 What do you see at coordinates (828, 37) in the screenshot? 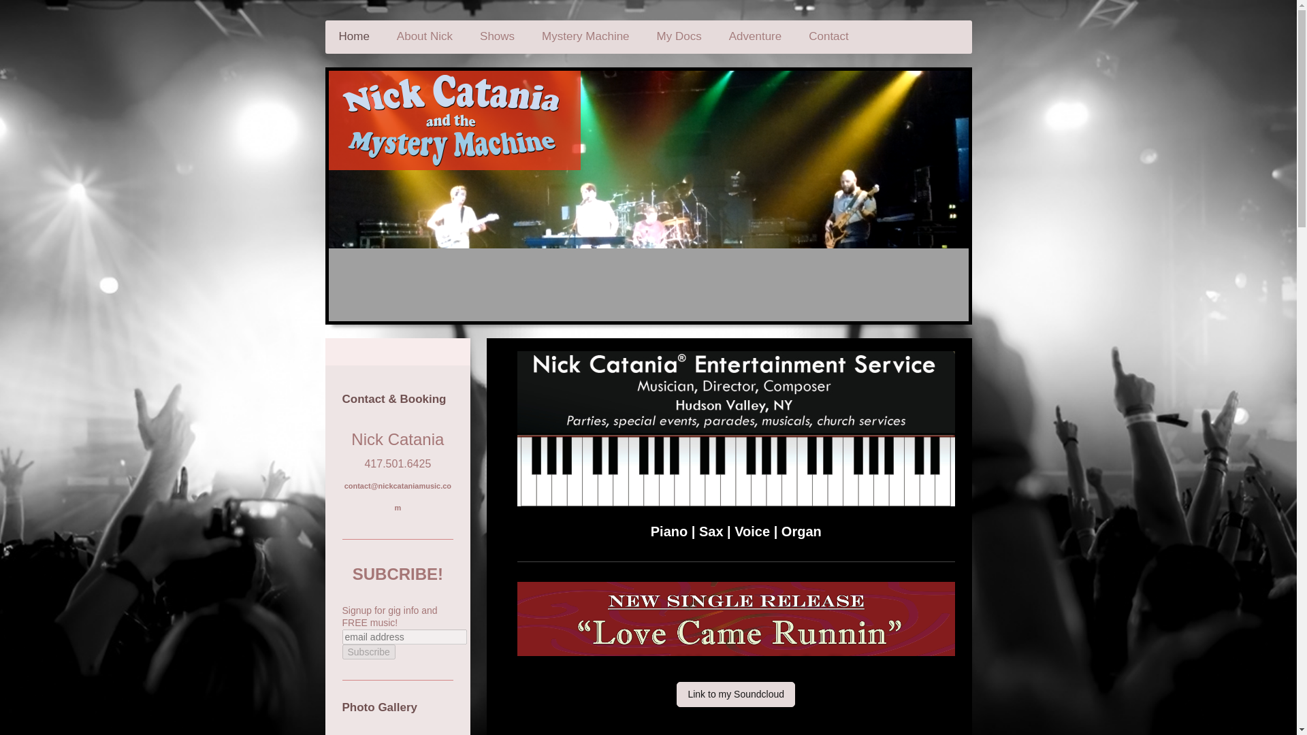
I see `Contact` at bounding box center [828, 37].